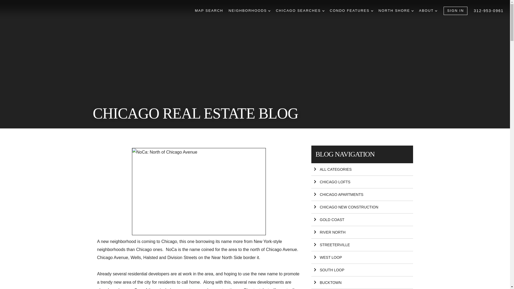  I want to click on DROPDOWN ARROW, so click(413, 11).